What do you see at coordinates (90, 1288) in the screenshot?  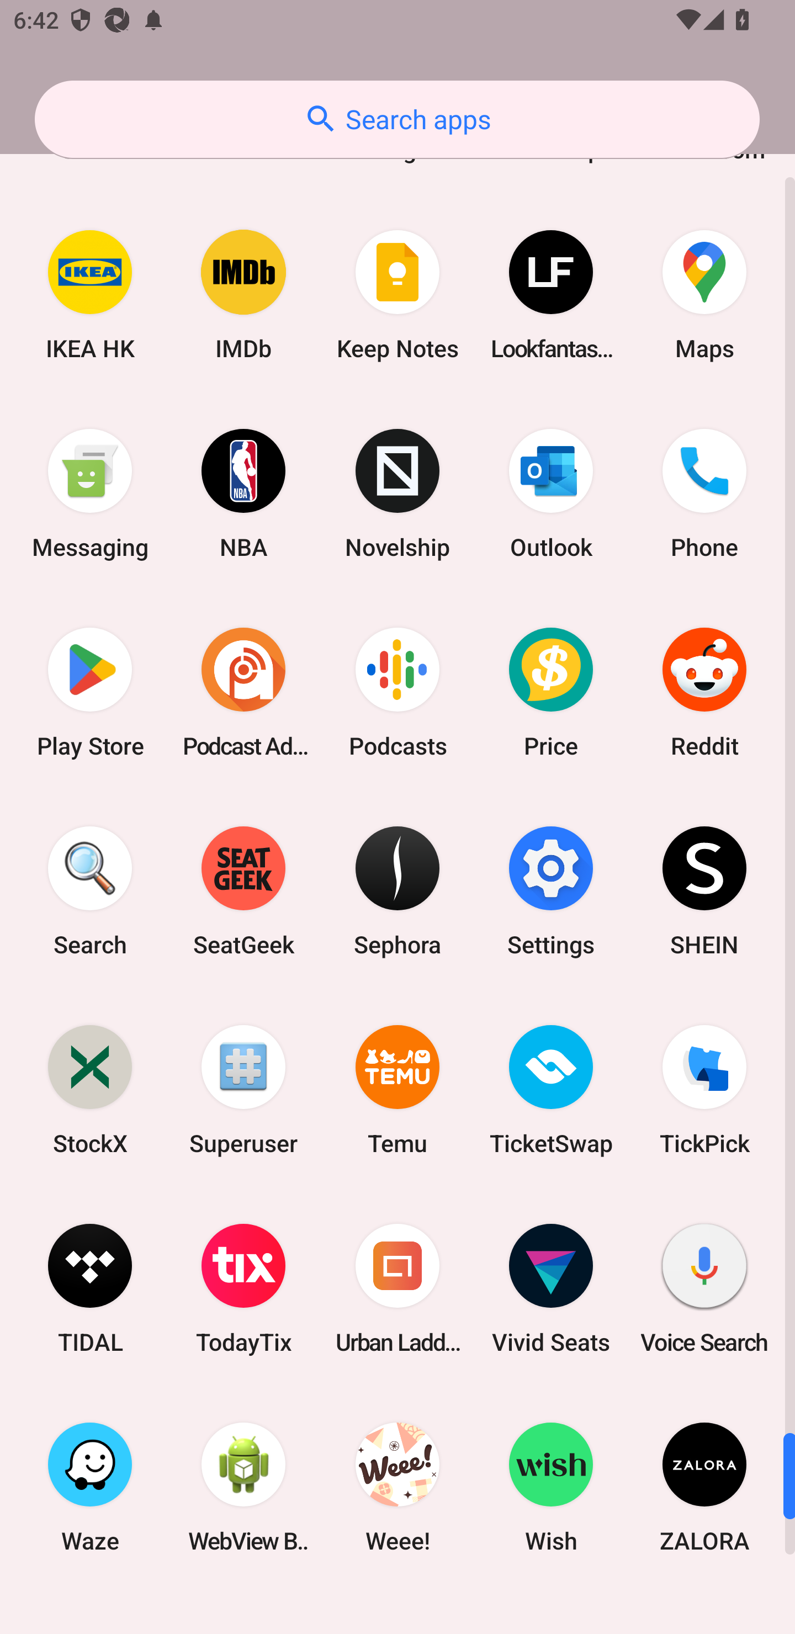 I see `TIDAL` at bounding box center [90, 1288].